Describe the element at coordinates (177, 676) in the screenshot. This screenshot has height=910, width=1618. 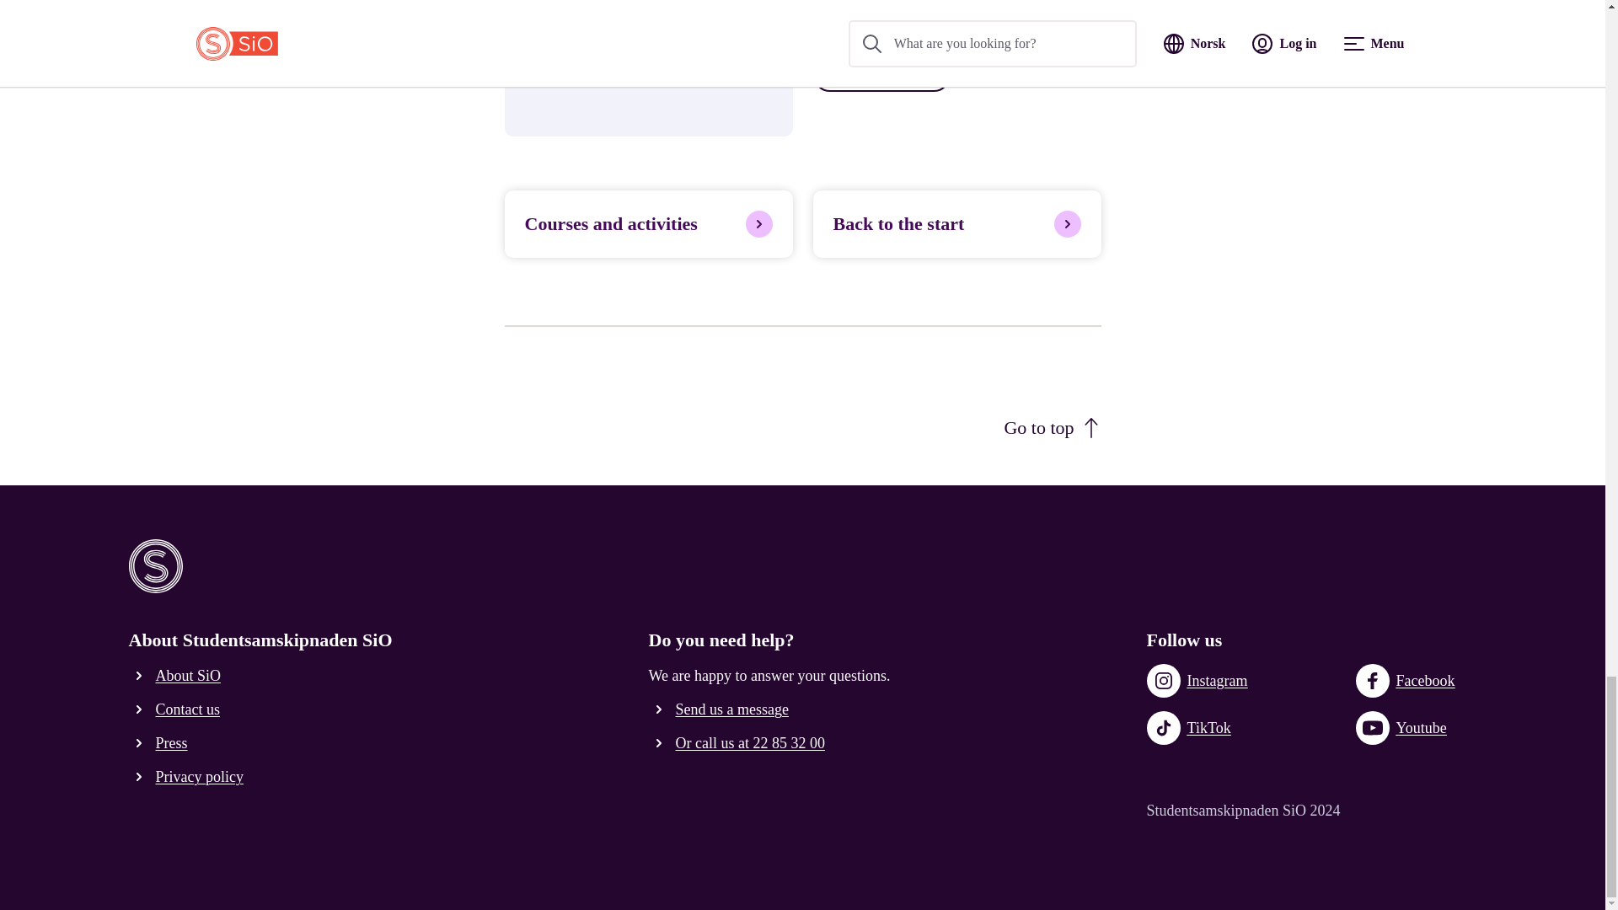
I see `About SiO` at that location.